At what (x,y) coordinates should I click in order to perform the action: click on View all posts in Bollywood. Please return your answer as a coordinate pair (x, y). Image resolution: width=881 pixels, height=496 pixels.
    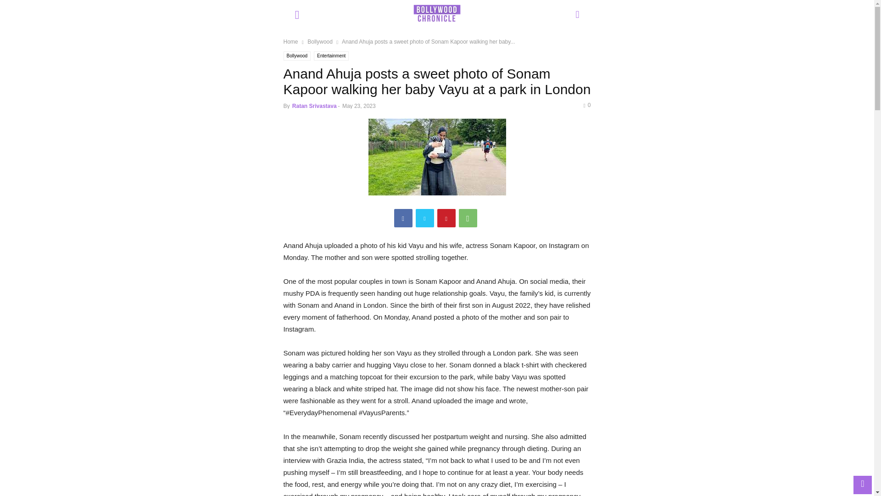
    Looking at the image, I should click on (320, 42).